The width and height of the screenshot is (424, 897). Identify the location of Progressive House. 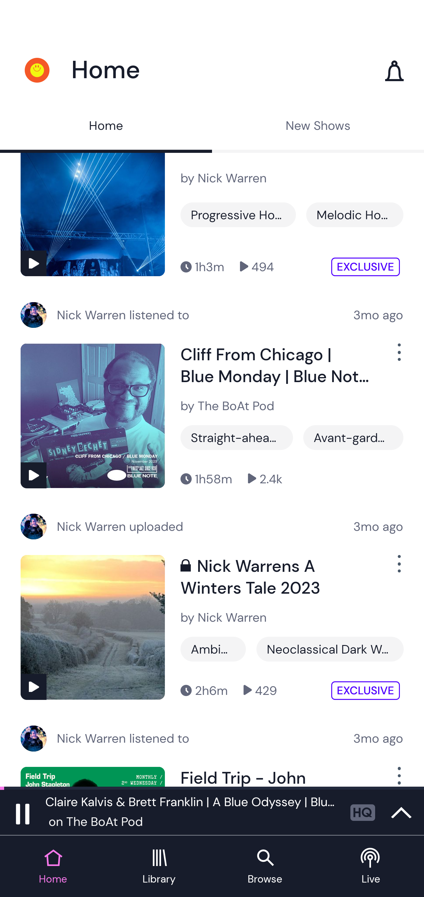
(238, 215).